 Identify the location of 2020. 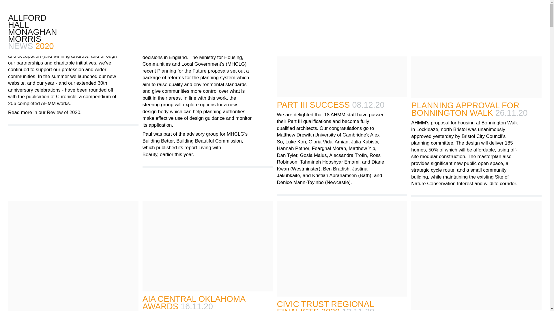
(44, 46).